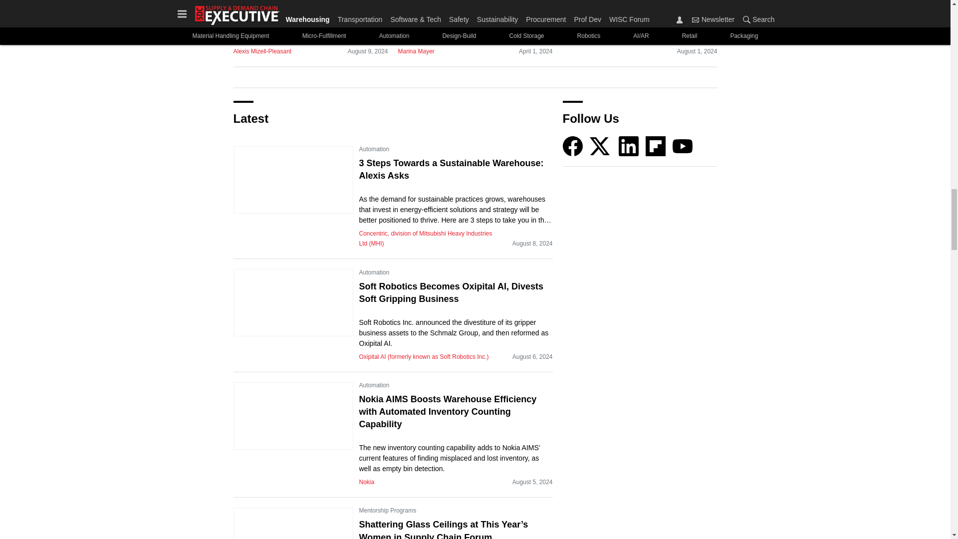 Image resolution: width=958 pixels, height=539 pixels. Describe the element at coordinates (656, 146) in the screenshot. I see `Flipboard icon` at that location.